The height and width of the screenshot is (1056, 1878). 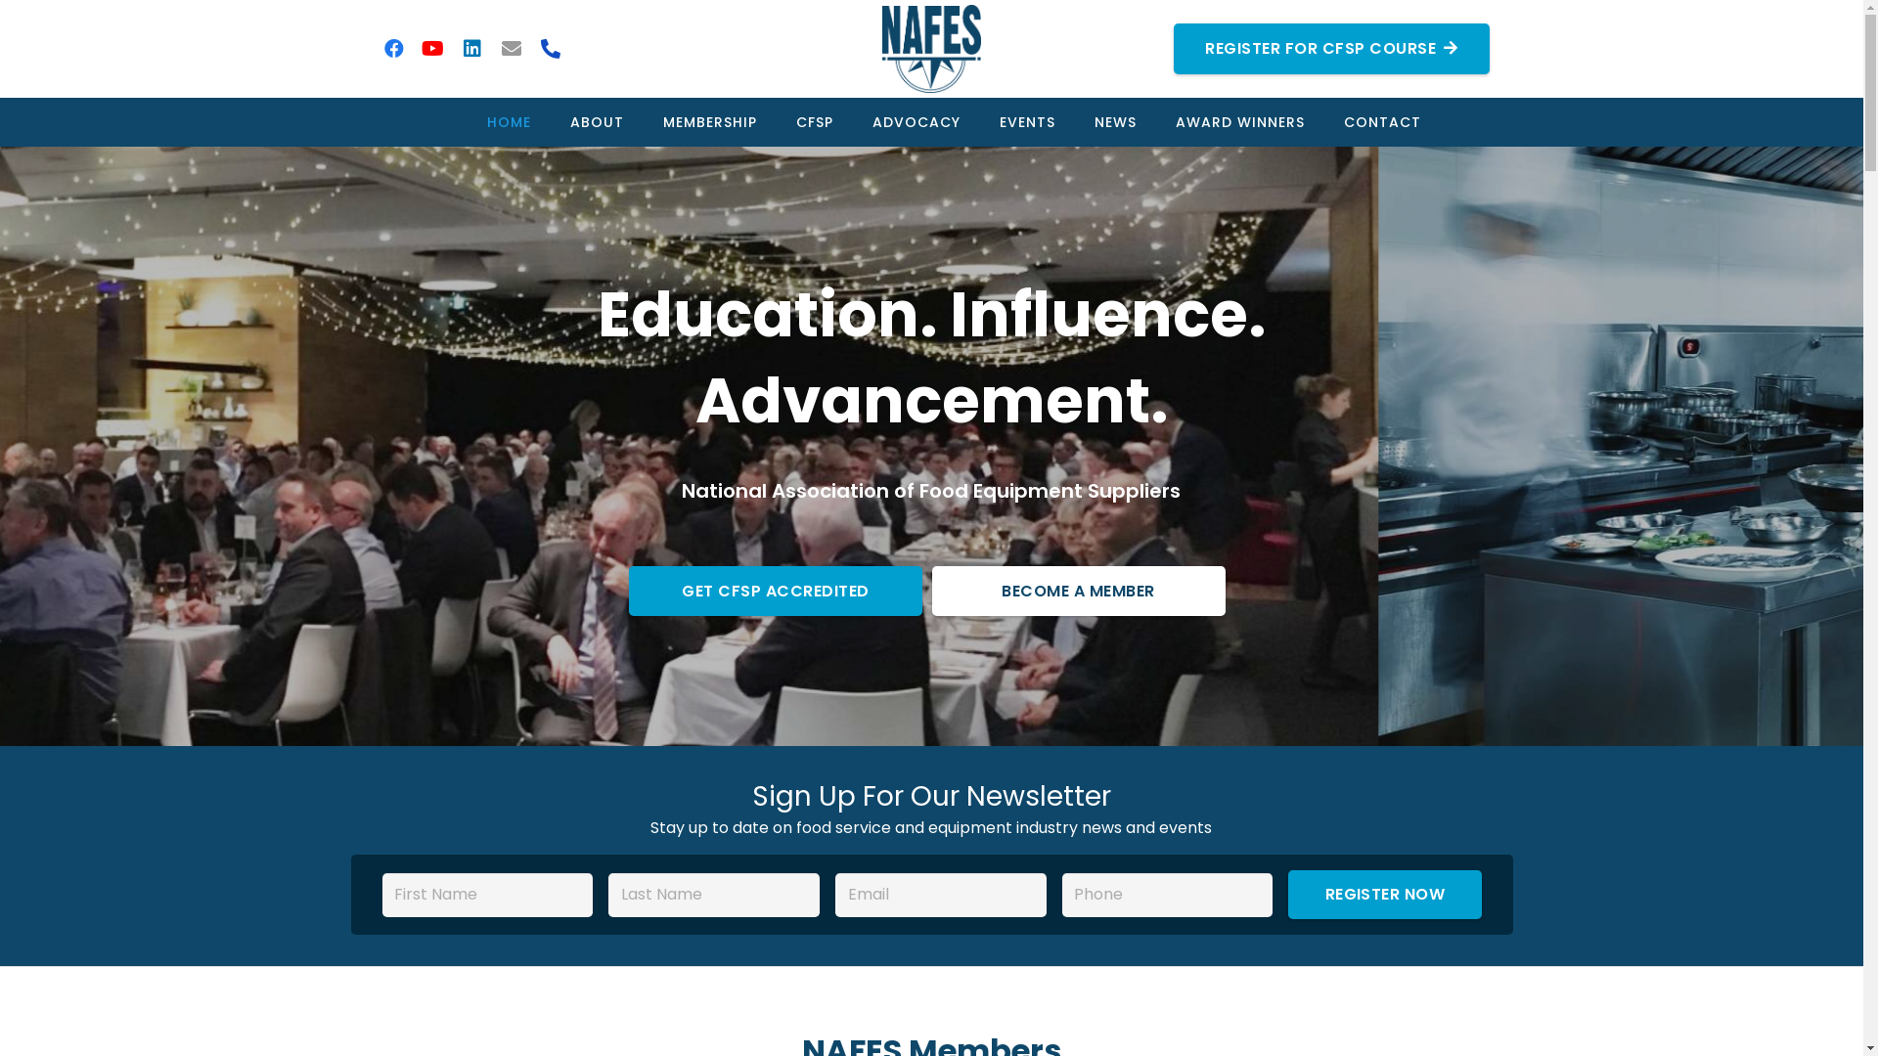 I want to click on Facebook, so click(x=393, y=49).